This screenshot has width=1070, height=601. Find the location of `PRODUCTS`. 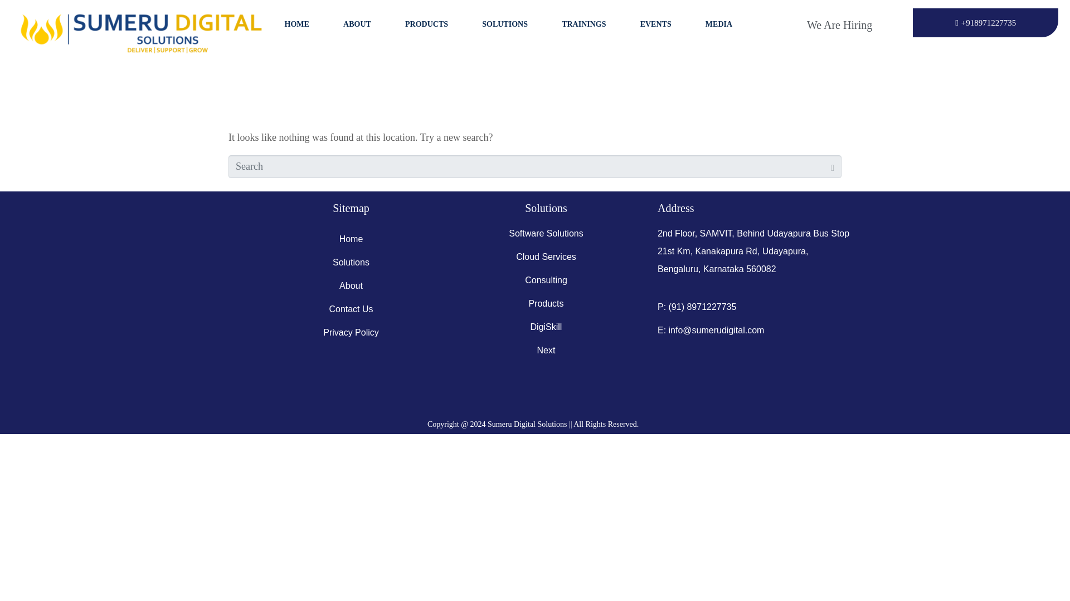

PRODUCTS is located at coordinates (427, 24).